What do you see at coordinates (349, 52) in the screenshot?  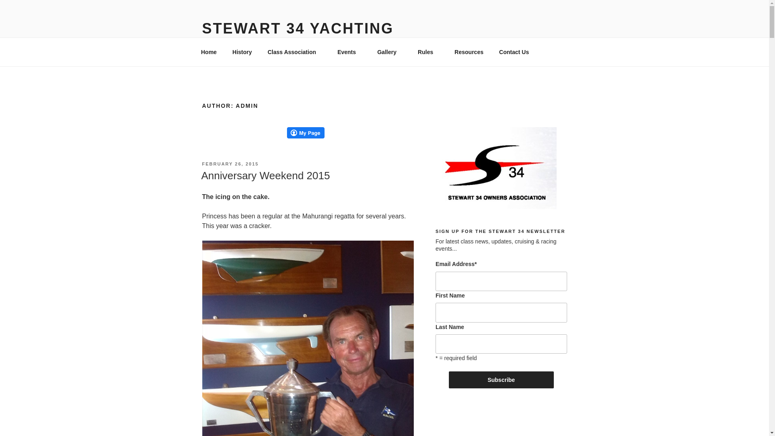 I see `Events` at bounding box center [349, 52].